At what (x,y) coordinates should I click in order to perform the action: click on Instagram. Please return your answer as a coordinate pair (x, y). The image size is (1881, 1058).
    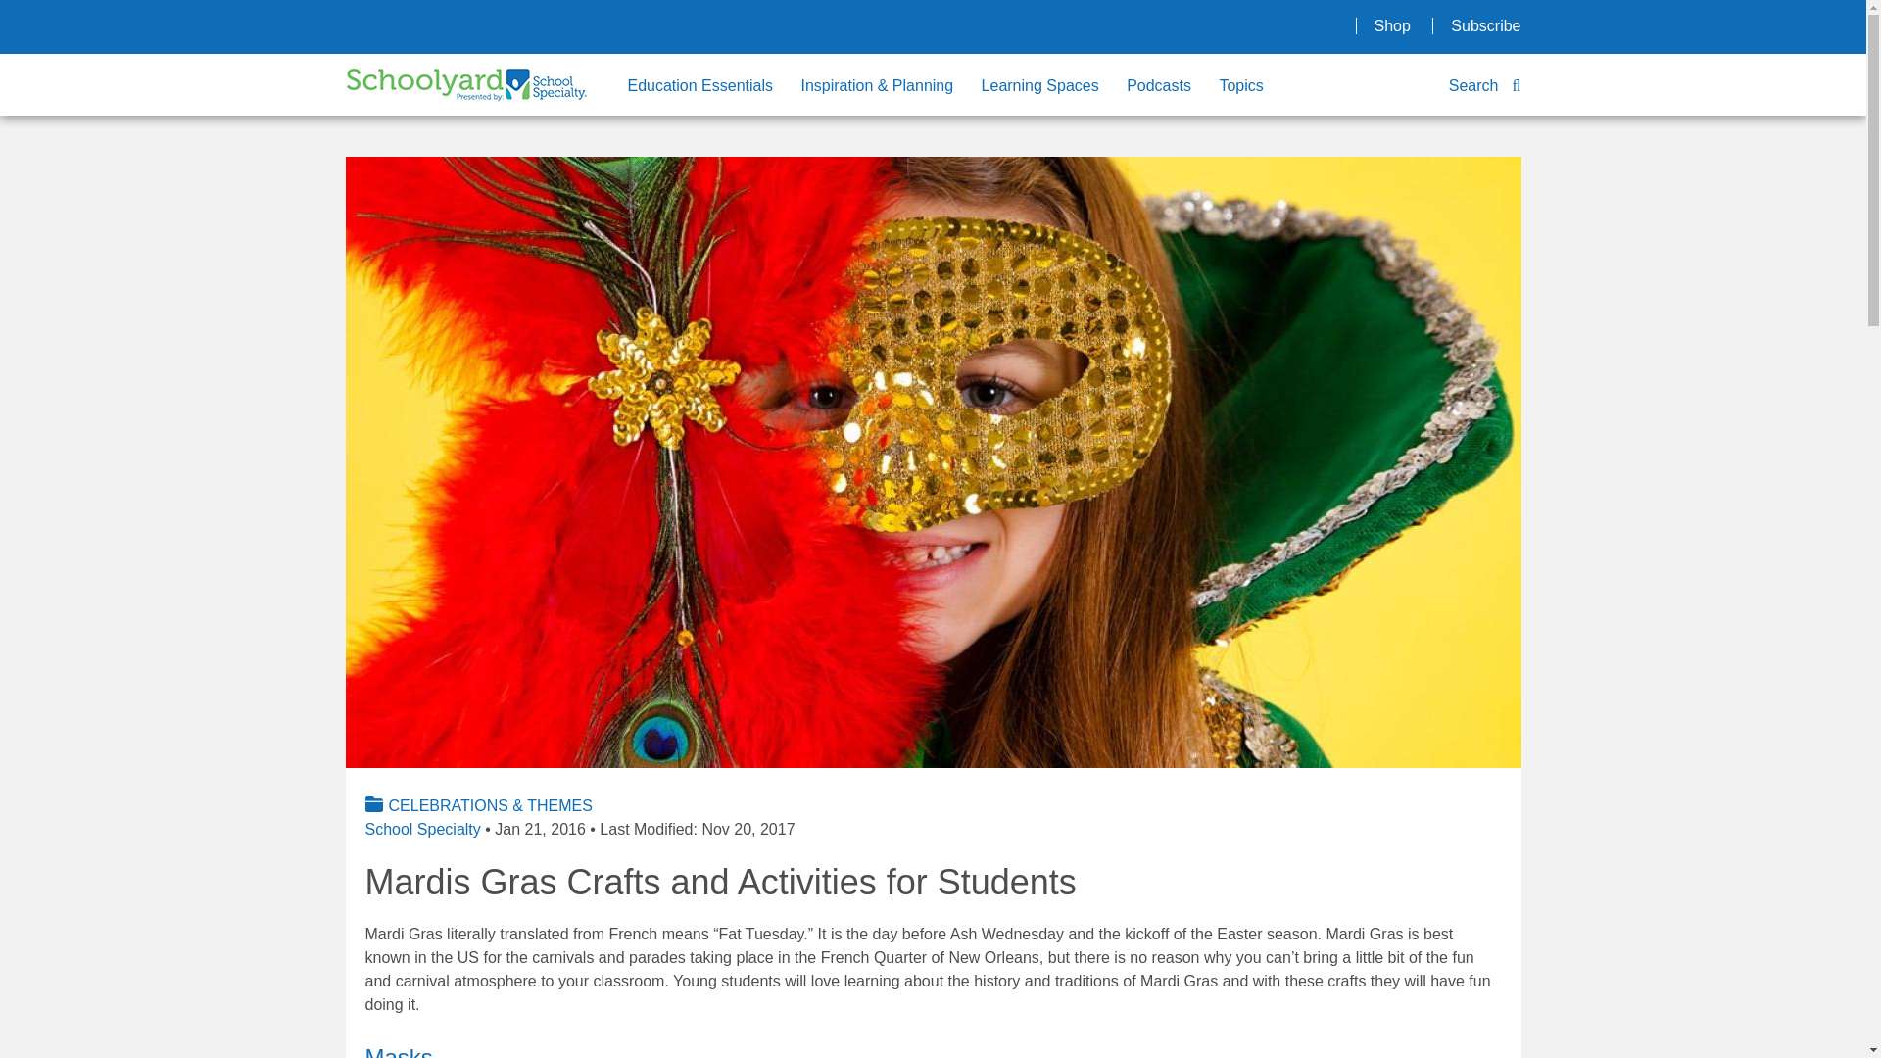
    Looking at the image, I should click on (1138, 25).